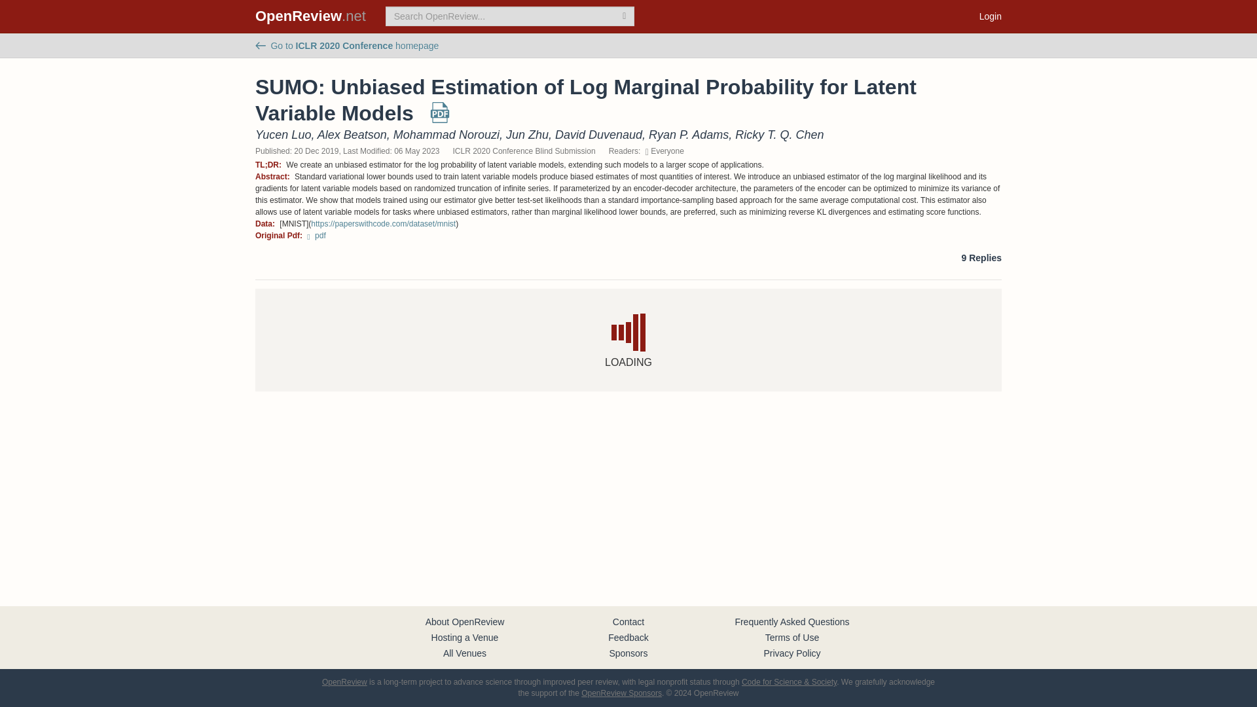  What do you see at coordinates (792, 621) in the screenshot?
I see `Frequently Asked Questions` at bounding box center [792, 621].